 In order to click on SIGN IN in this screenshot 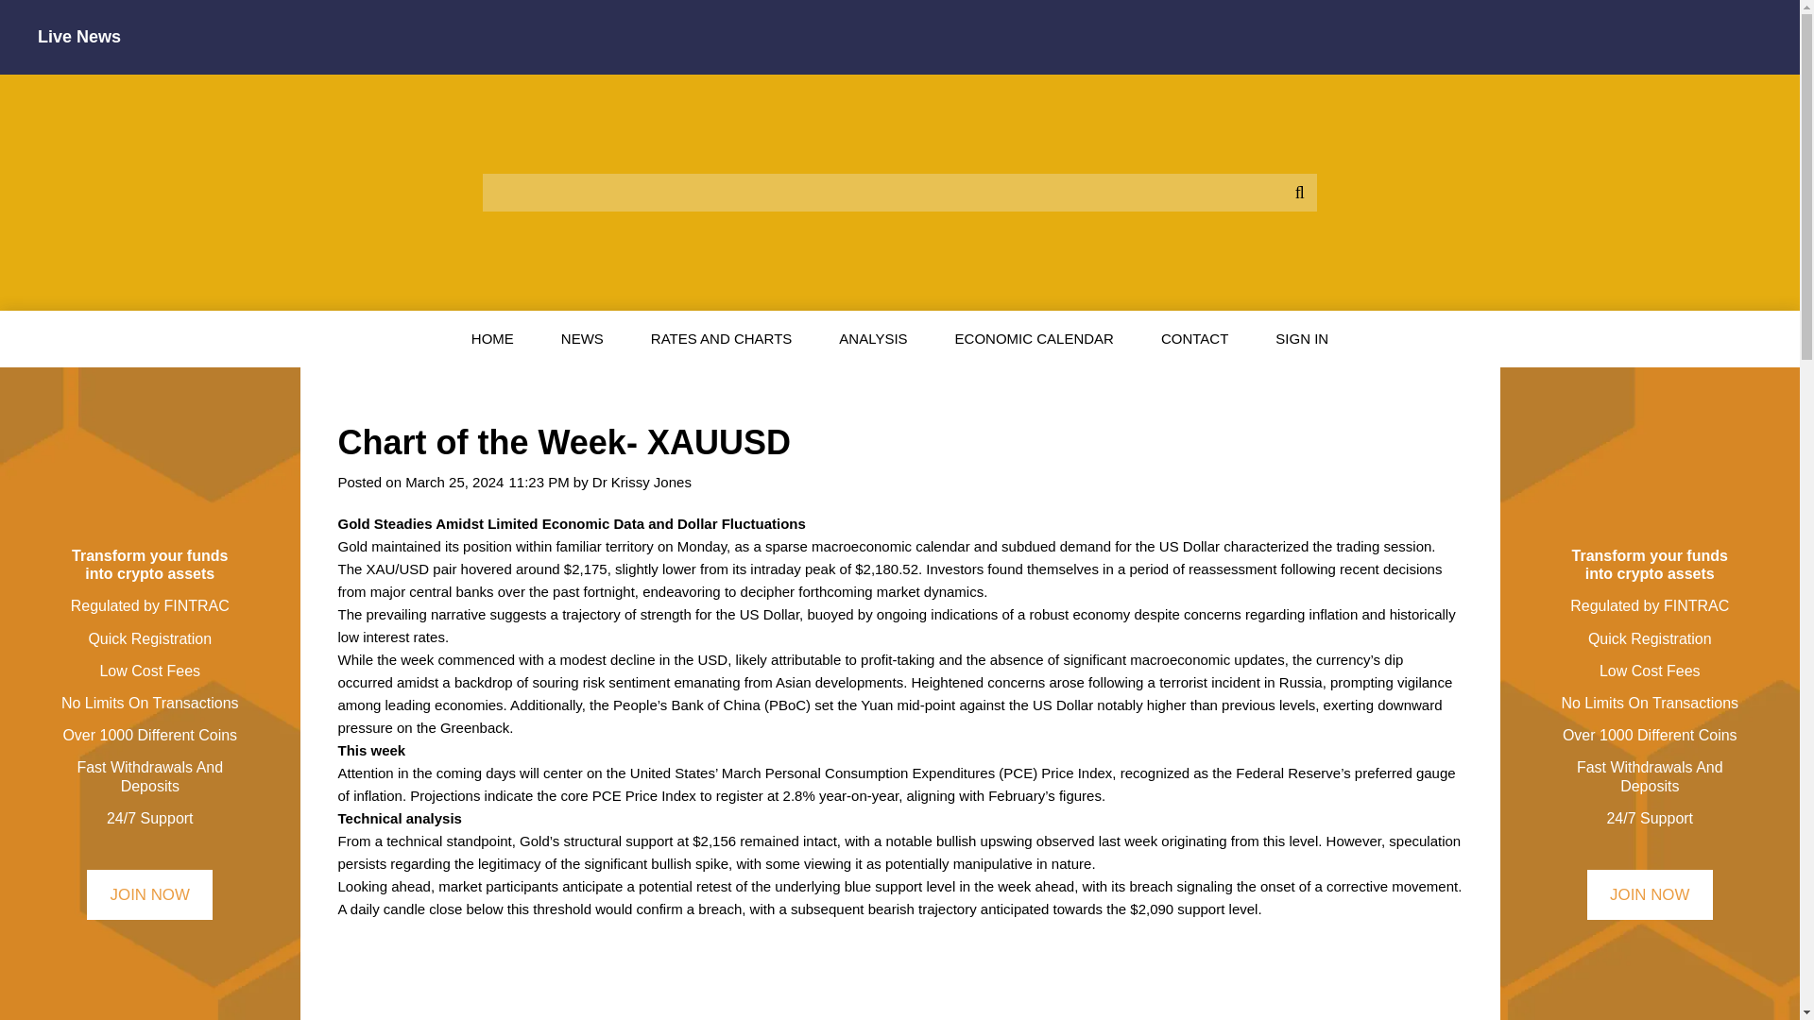, I will do `click(1301, 338)`.